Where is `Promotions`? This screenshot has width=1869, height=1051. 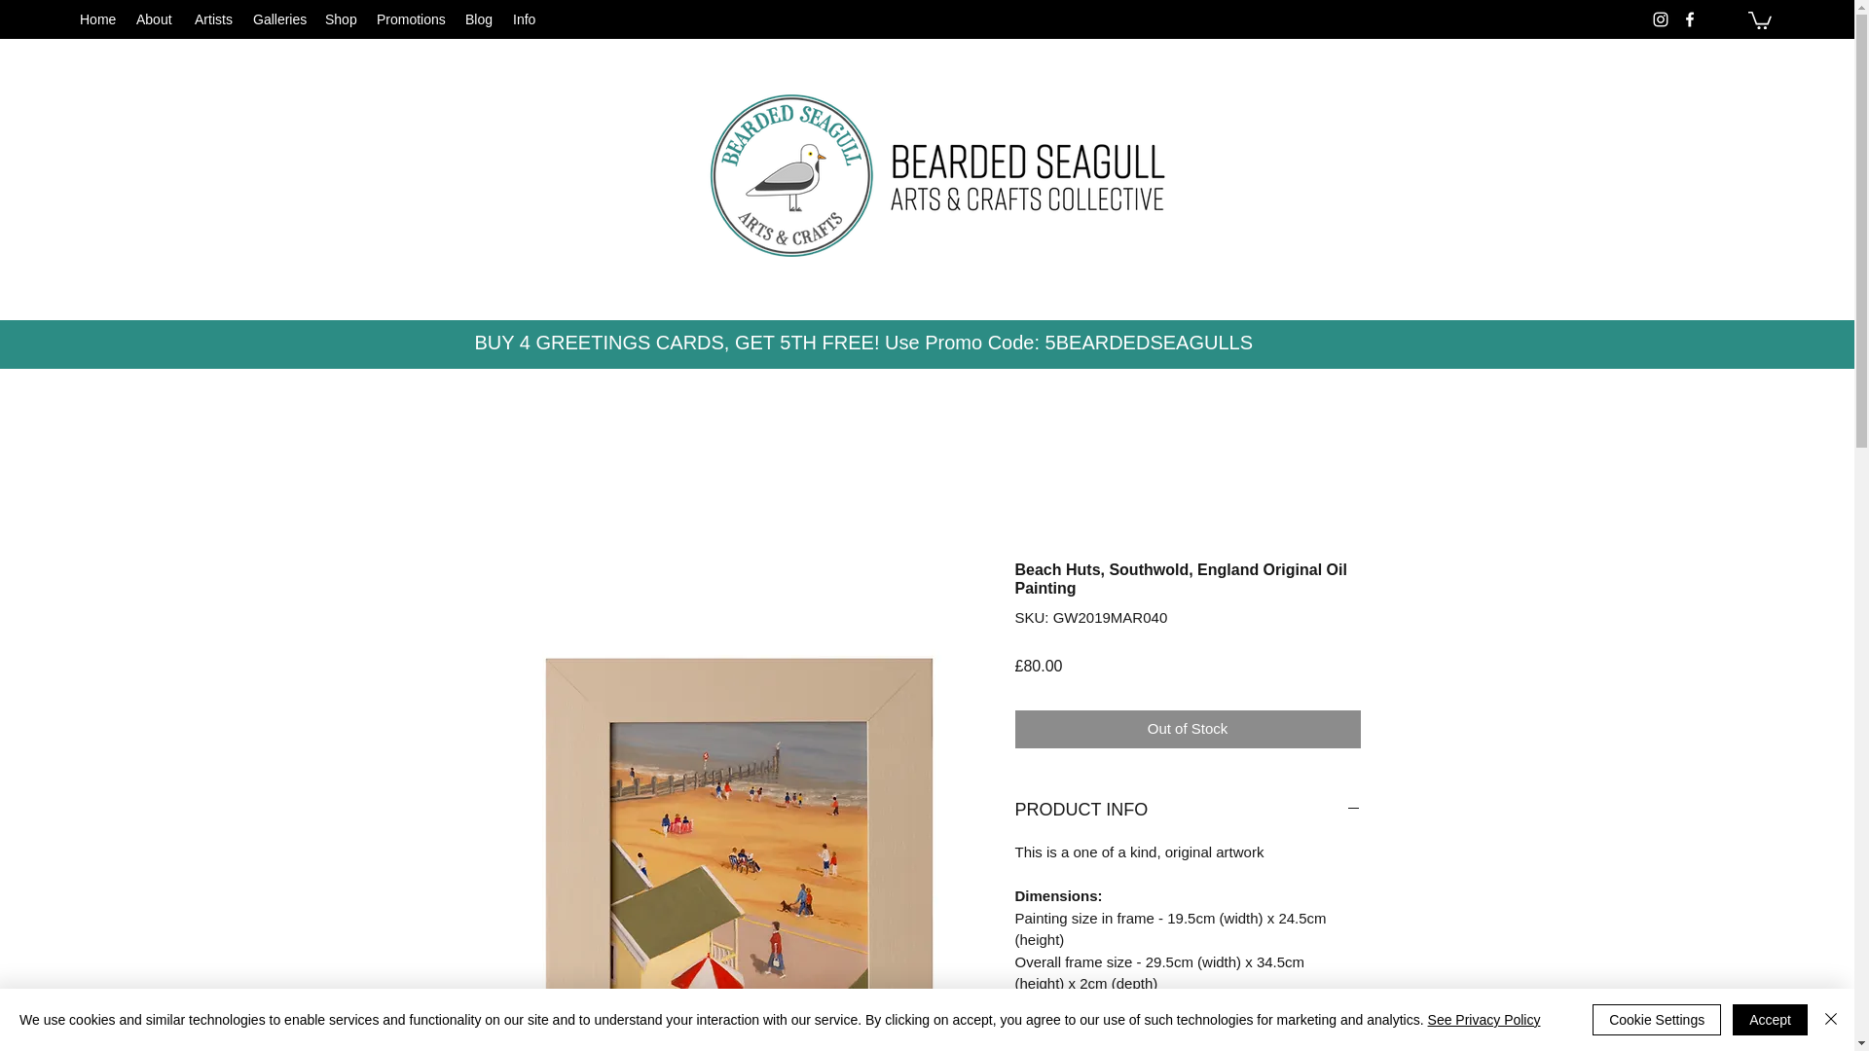 Promotions is located at coordinates (411, 19).